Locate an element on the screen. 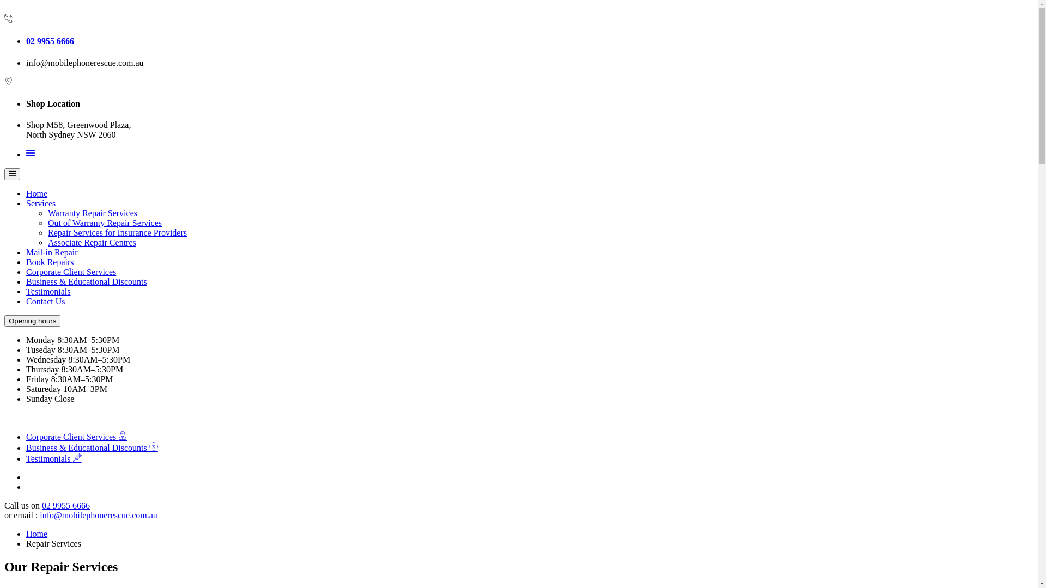 The width and height of the screenshot is (1046, 588). 02 9955 6666 is located at coordinates (530, 41).